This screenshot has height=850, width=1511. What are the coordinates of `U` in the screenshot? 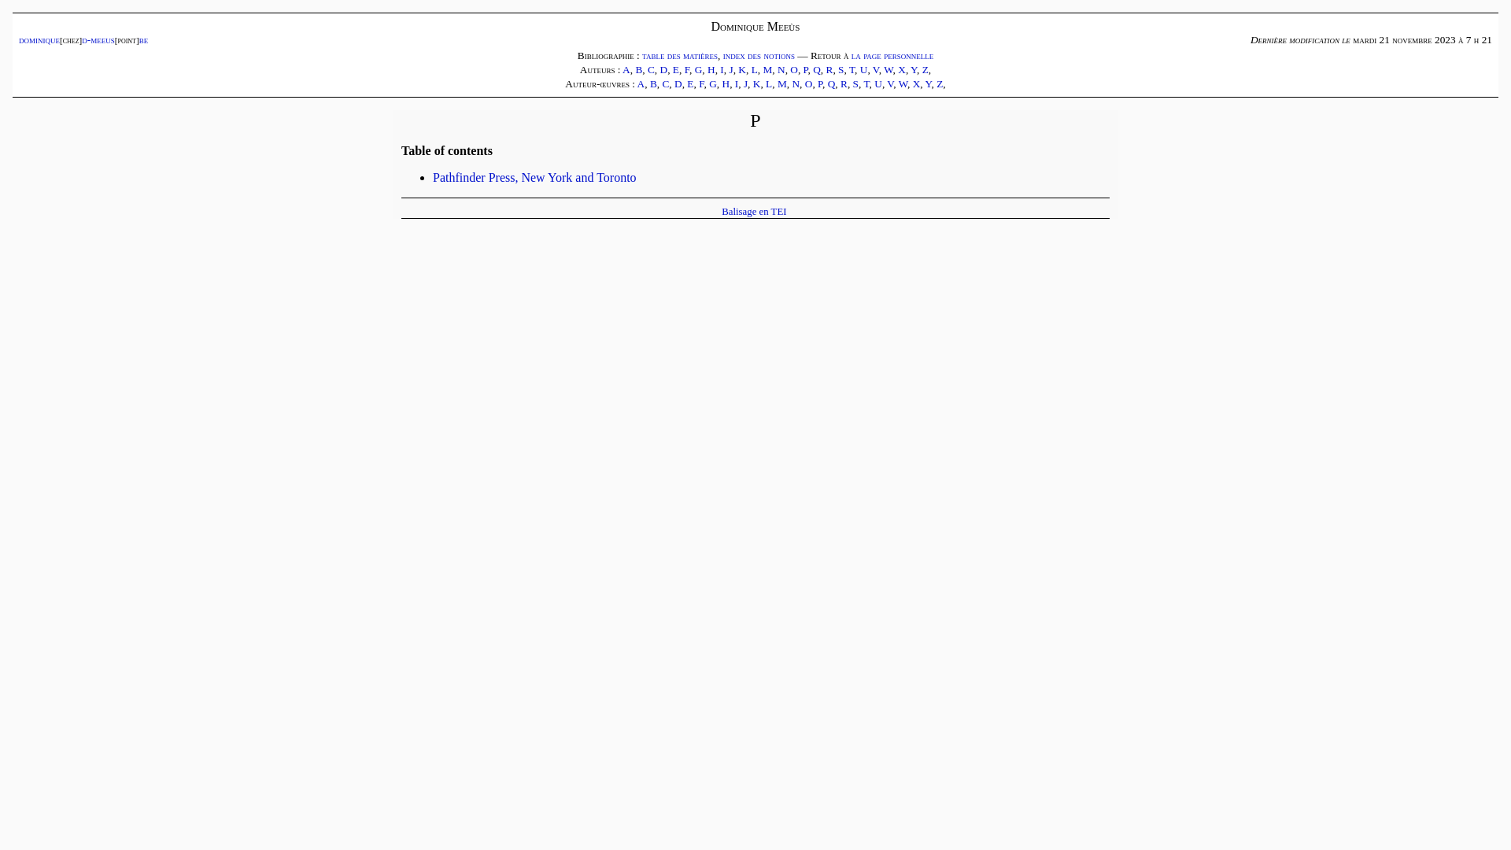 It's located at (878, 83).